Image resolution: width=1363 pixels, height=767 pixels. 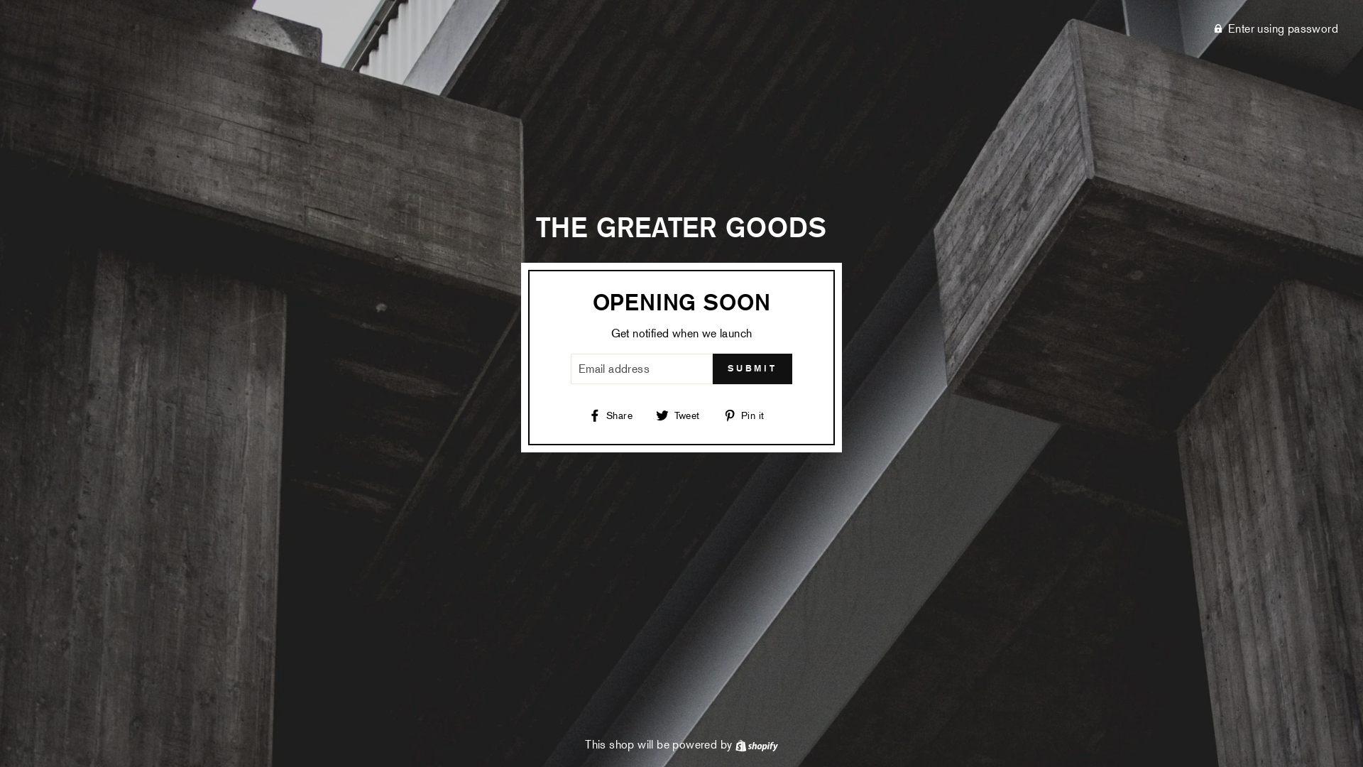 I want to click on SUBMIT, so click(x=752, y=369).